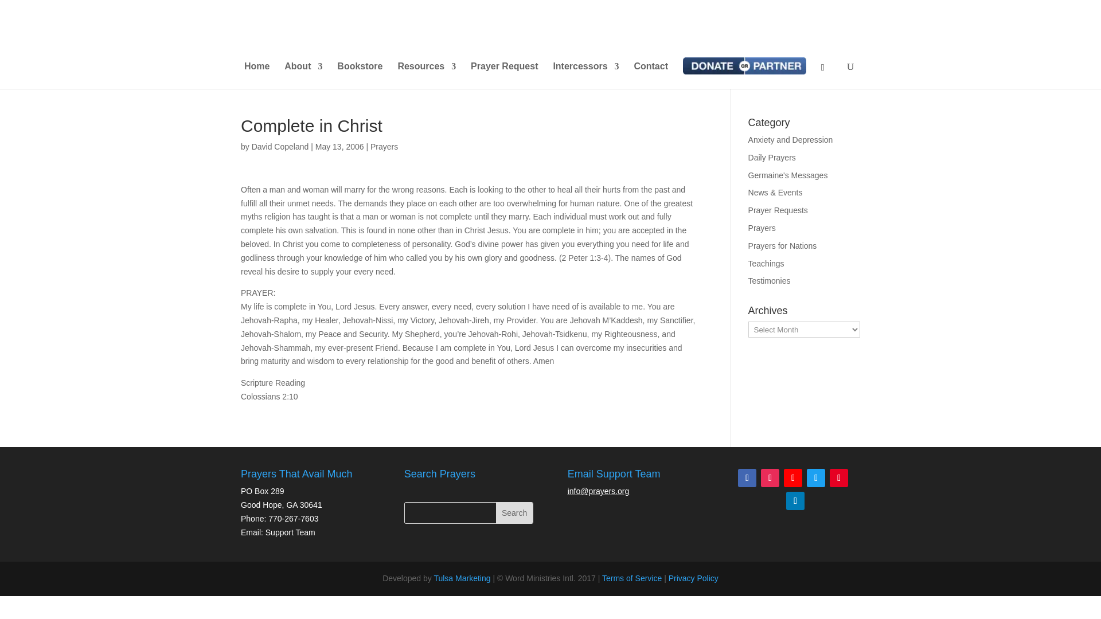 This screenshot has height=619, width=1101. What do you see at coordinates (795, 500) in the screenshot?
I see `Follow on LinkedIn` at bounding box center [795, 500].